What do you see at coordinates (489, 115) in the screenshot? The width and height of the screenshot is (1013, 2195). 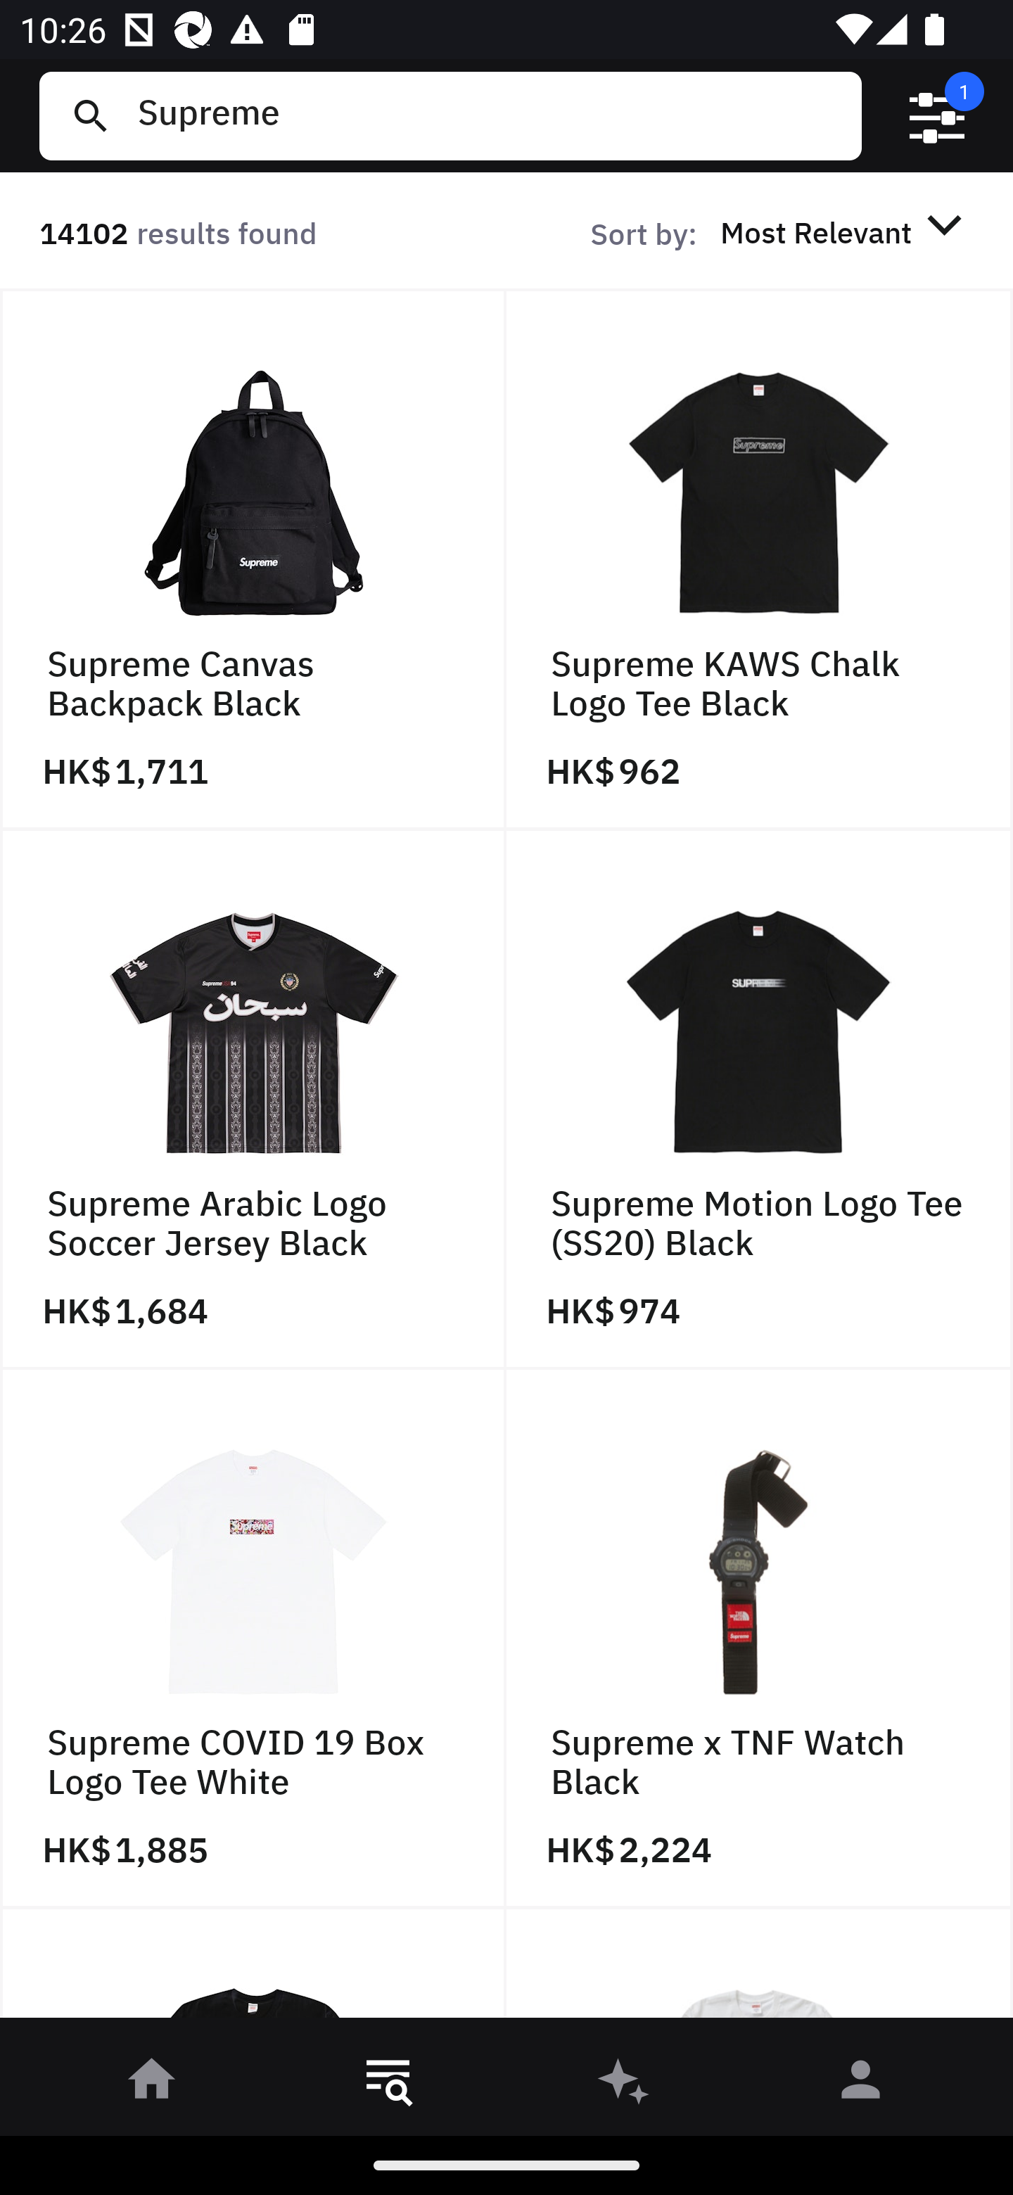 I see `Supreme` at bounding box center [489, 115].